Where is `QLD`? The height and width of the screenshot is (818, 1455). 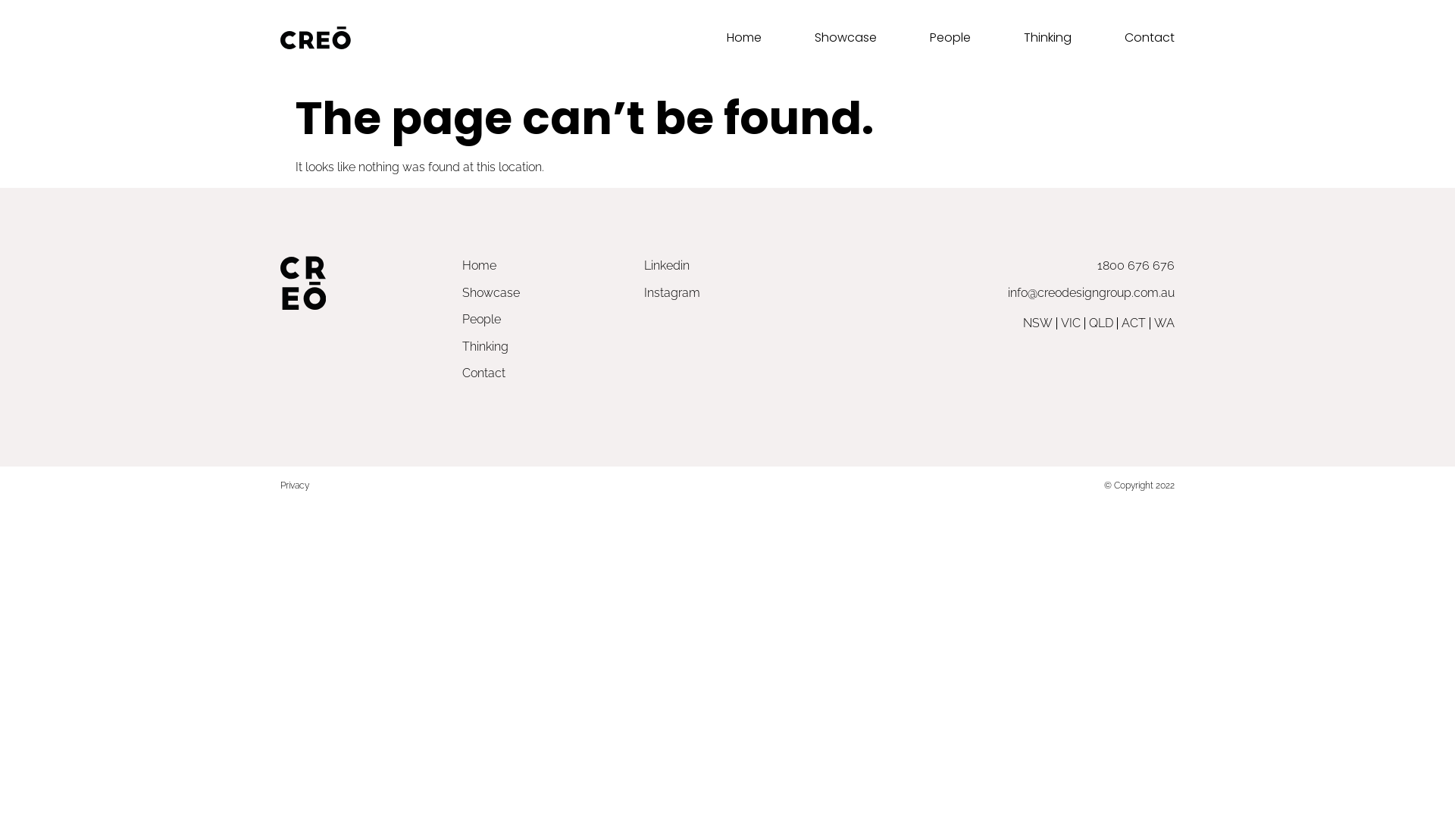
QLD is located at coordinates (1101, 323).